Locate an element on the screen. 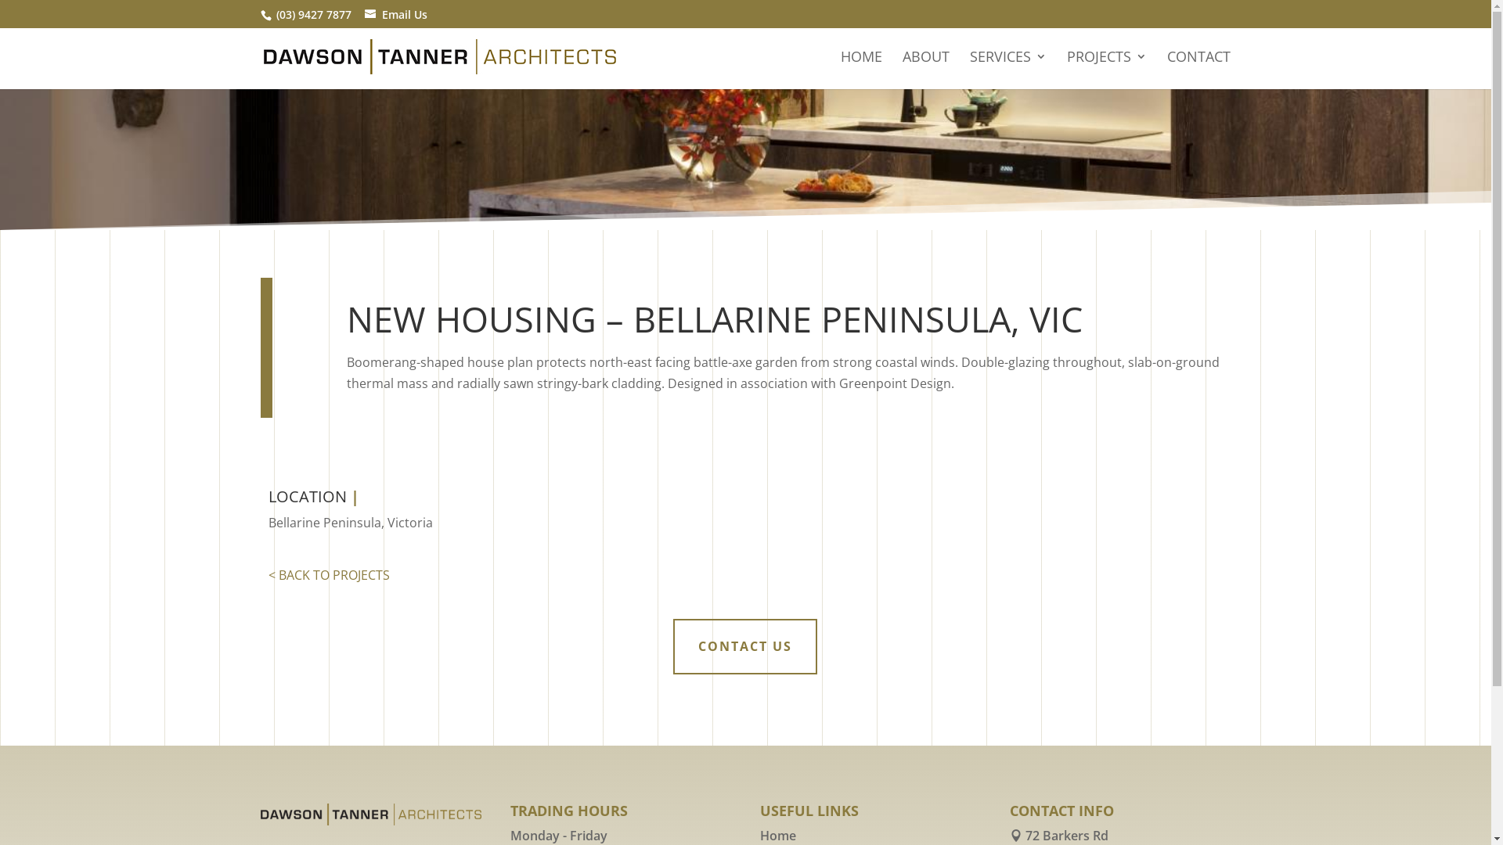 The height and width of the screenshot is (845, 1503). CONTACT is located at coordinates (1199, 70).